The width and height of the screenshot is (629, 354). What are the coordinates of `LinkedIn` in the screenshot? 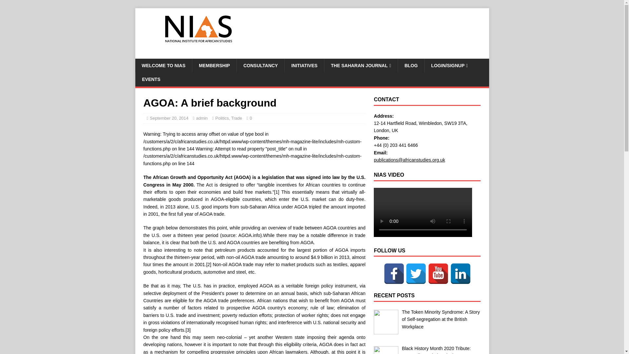 It's located at (461, 274).